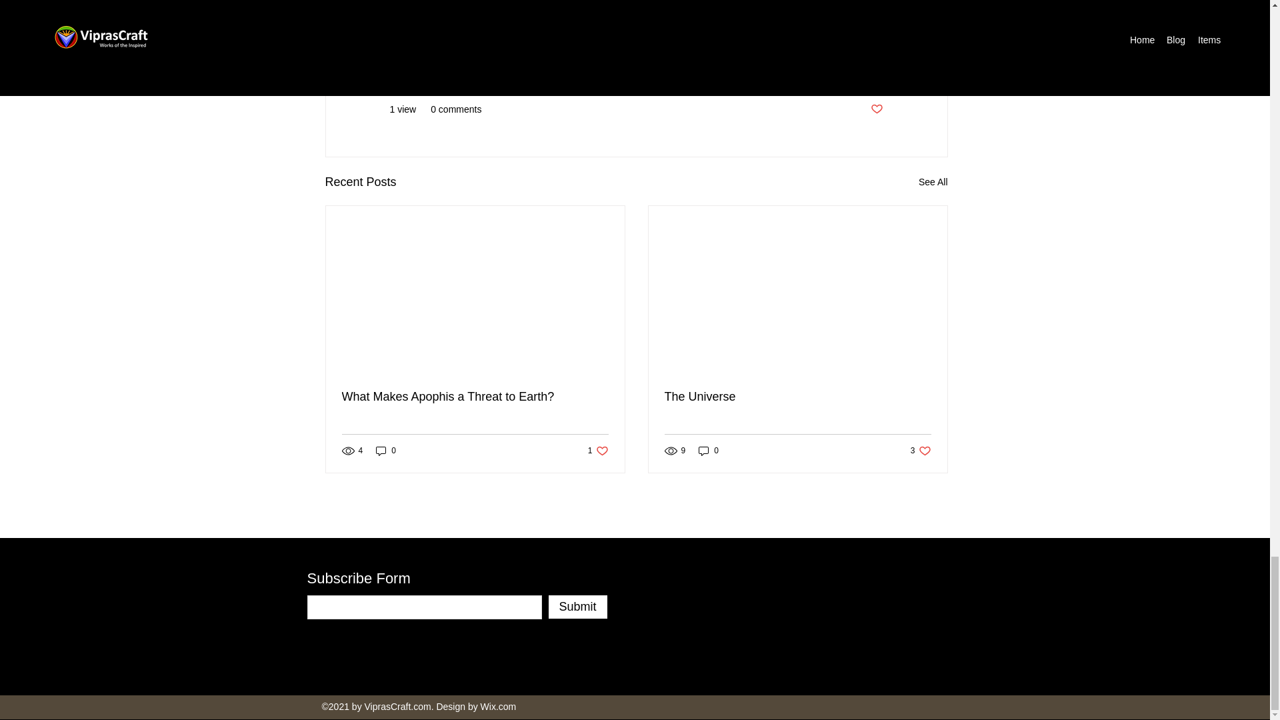 The height and width of the screenshot is (720, 1280). What do you see at coordinates (933, 183) in the screenshot?
I see `See All` at bounding box center [933, 183].